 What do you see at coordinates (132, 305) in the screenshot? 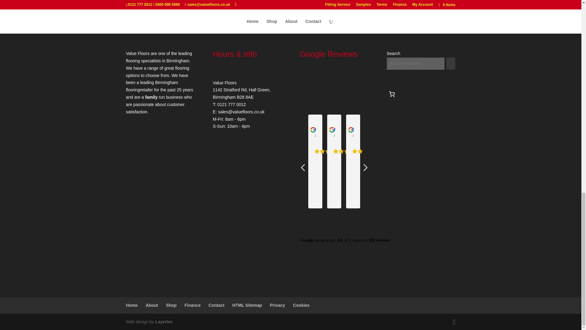
I see `Home` at bounding box center [132, 305].